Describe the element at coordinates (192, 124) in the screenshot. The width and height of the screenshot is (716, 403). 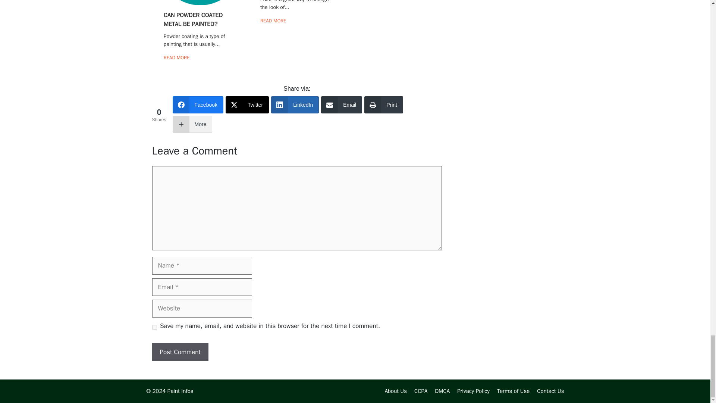
I see `More` at that location.